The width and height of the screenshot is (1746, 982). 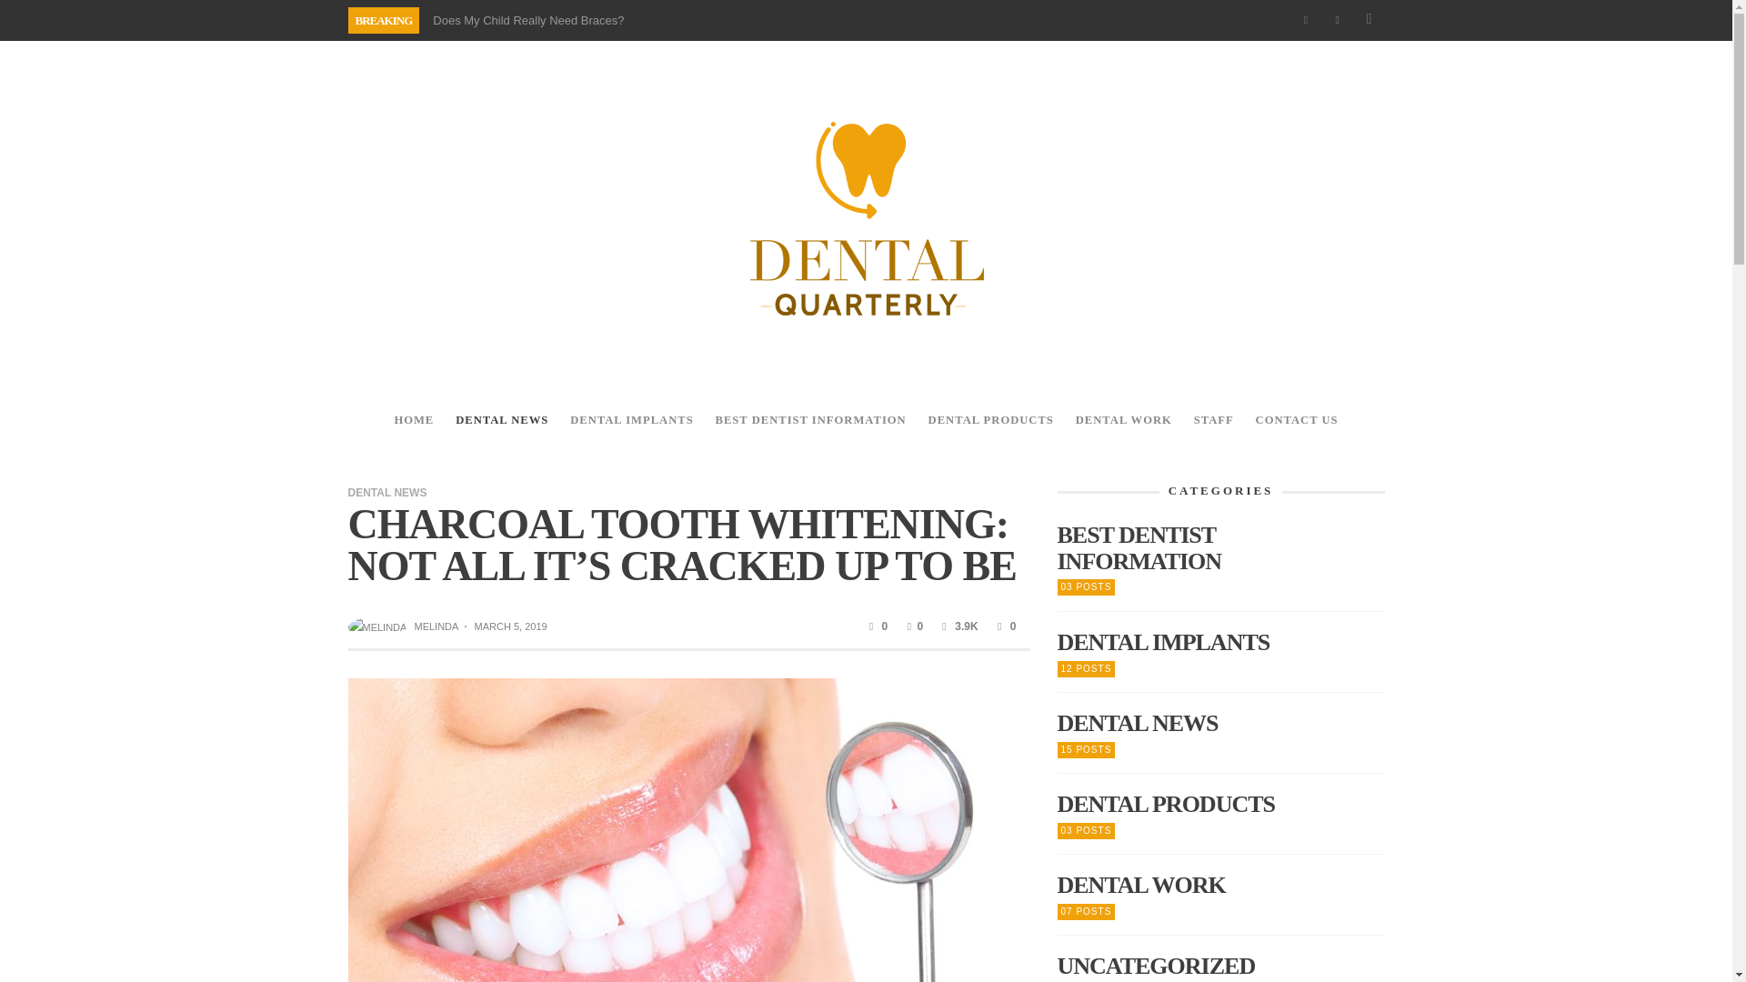 What do you see at coordinates (436, 626) in the screenshot?
I see `MELINDA` at bounding box center [436, 626].